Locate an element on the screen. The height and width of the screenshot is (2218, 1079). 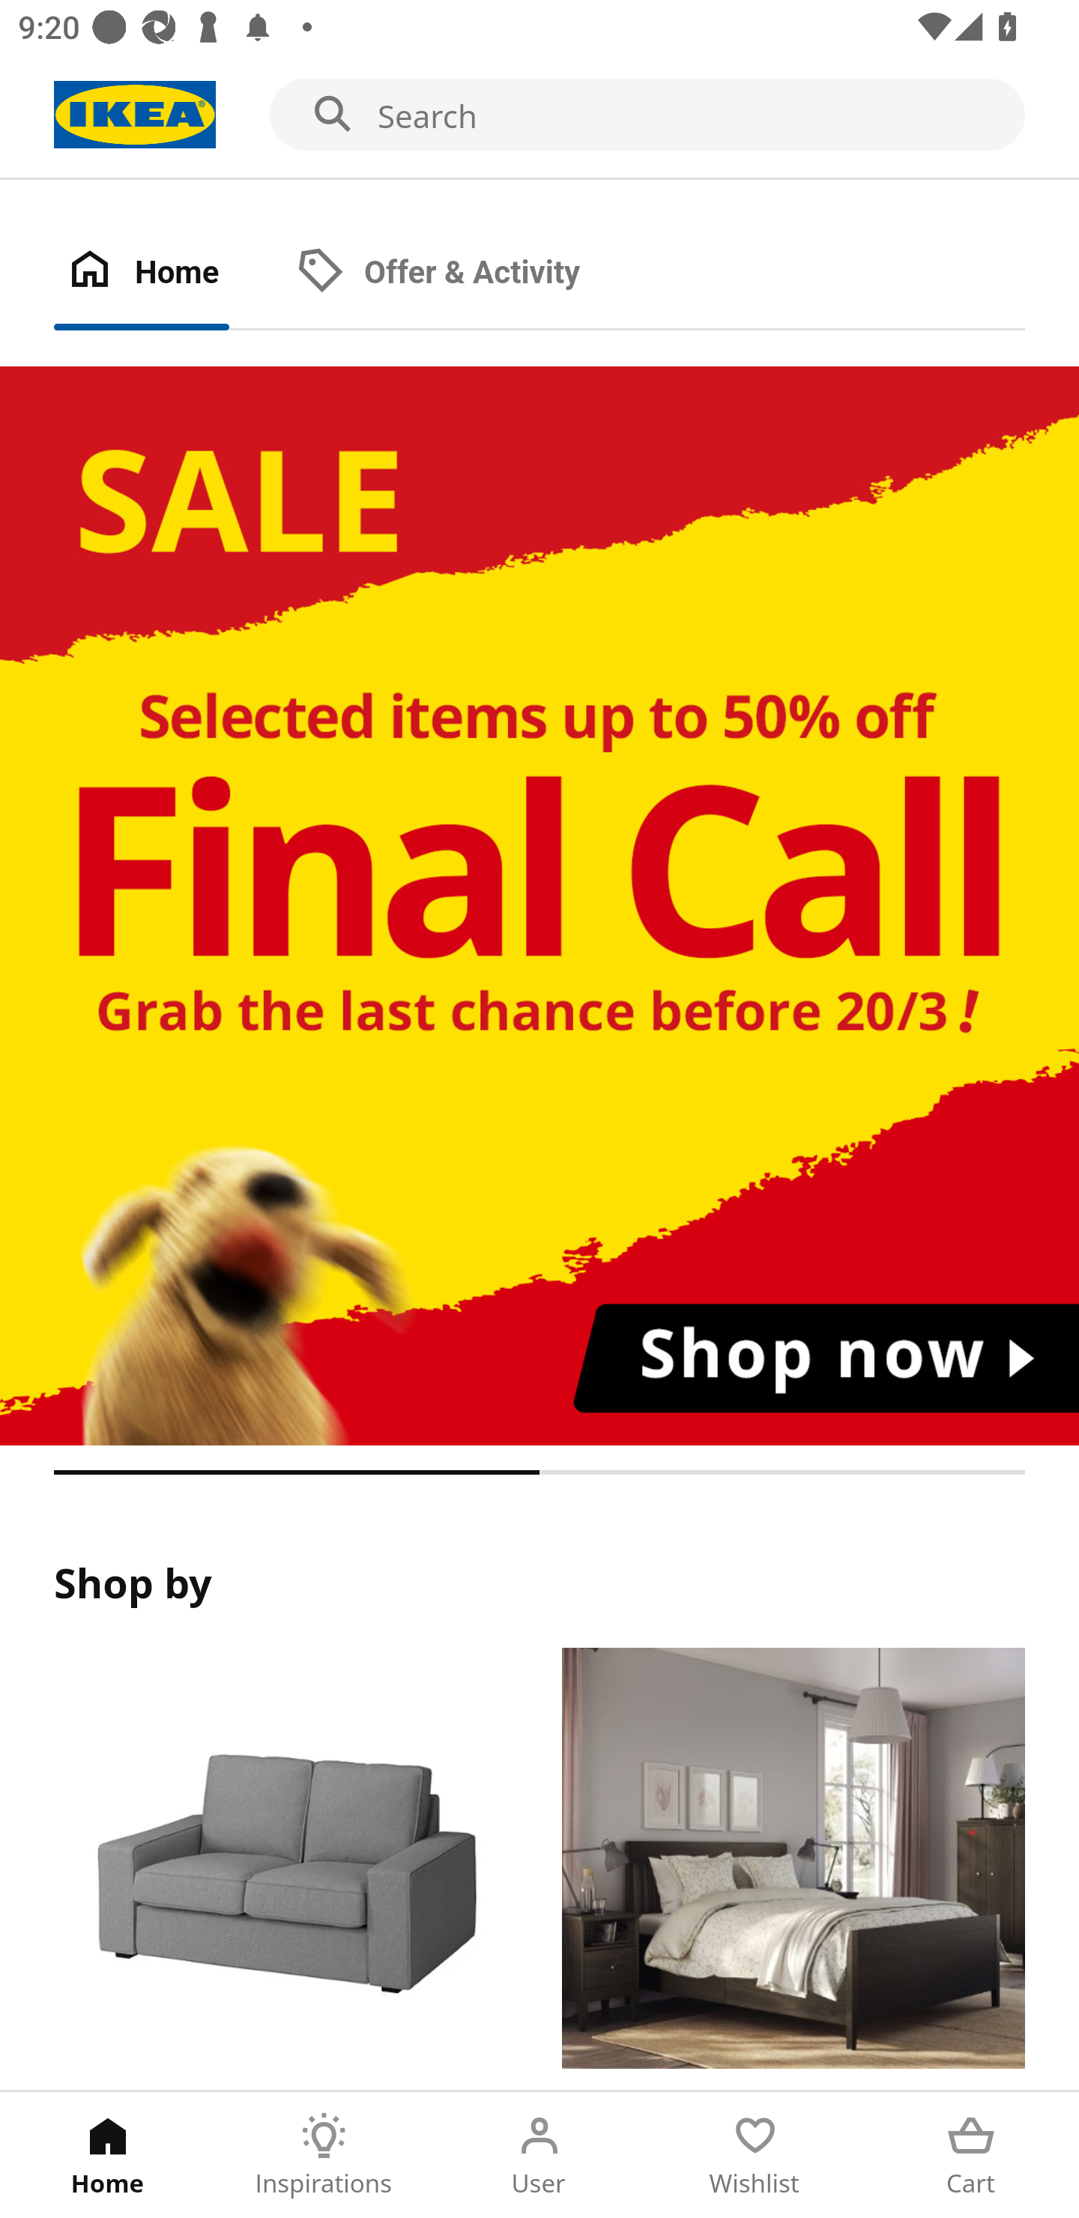
User
Tab 3 of 5 is located at coordinates (539, 2155).